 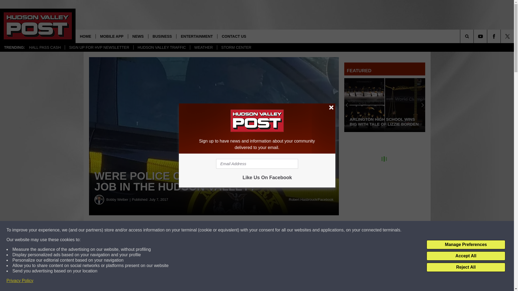 I want to click on ENTERTAINMENT, so click(x=196, y=36).